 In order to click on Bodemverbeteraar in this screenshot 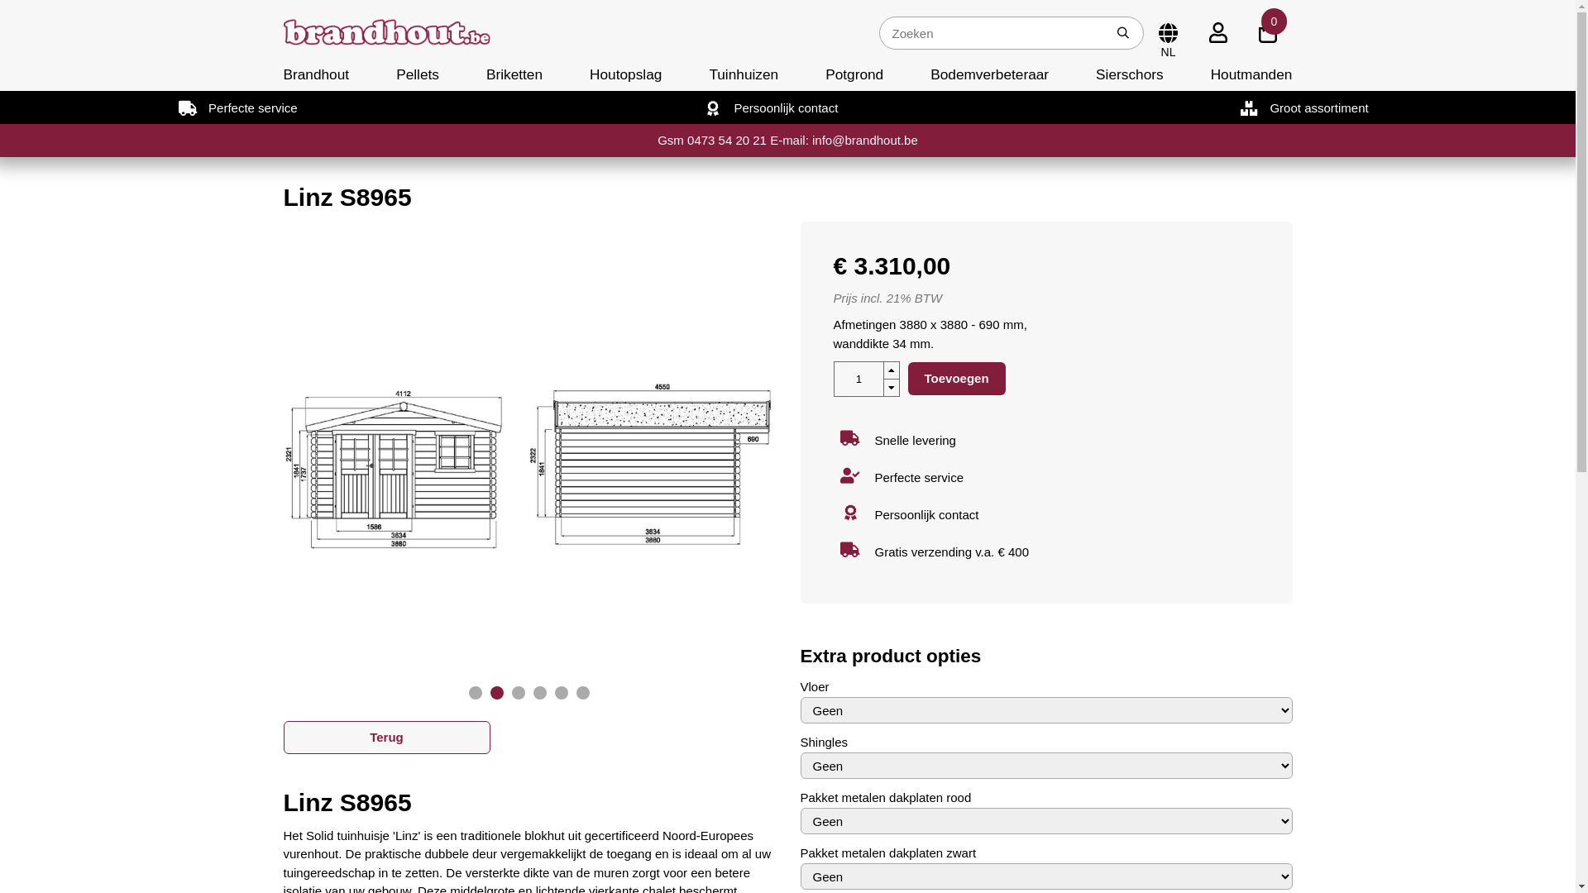, I will do `click(989, 74)`.